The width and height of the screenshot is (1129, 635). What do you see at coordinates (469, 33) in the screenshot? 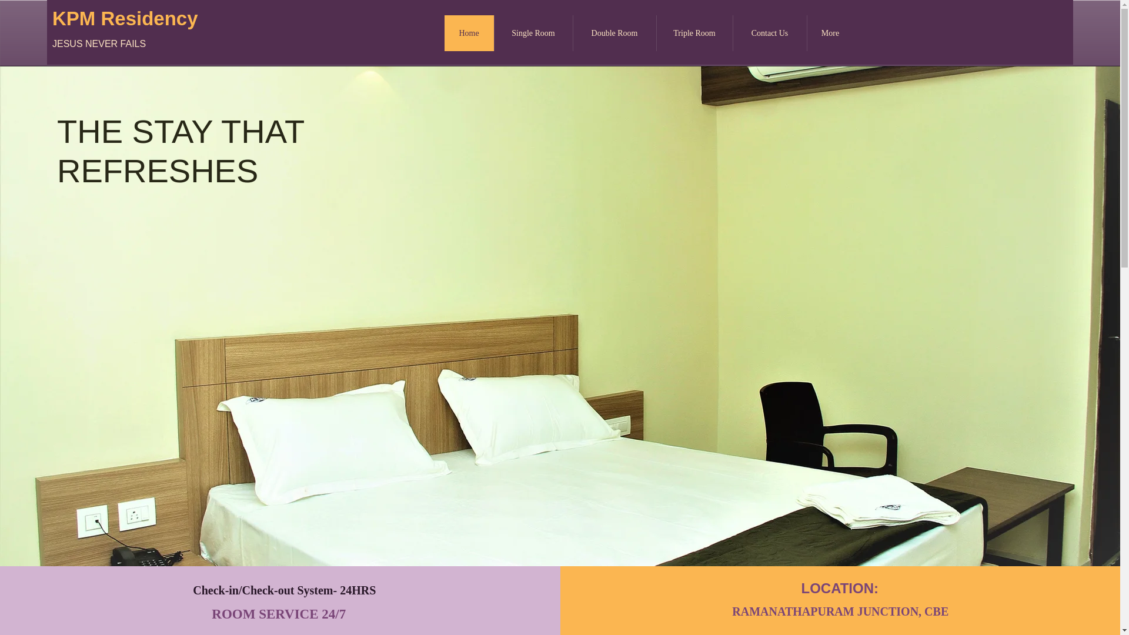
I see `Home` at bounding box center [469, 33].